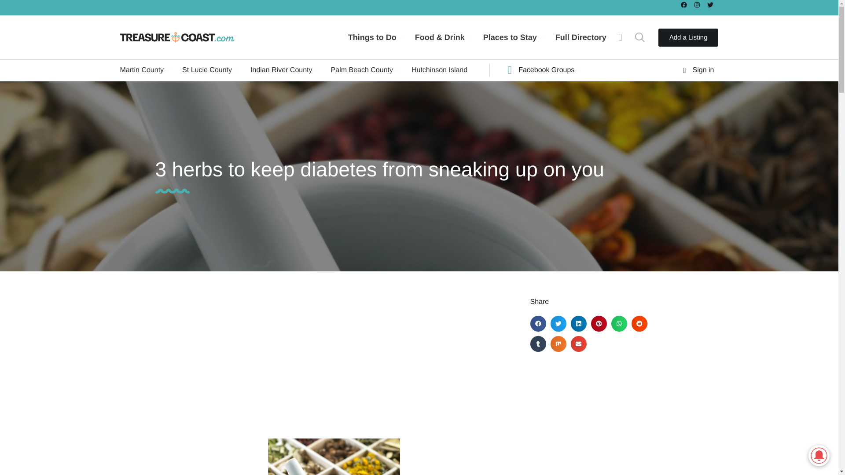 This screenshot has height=475, width=845. I want to click on Places to Stay, so click(519, 37).